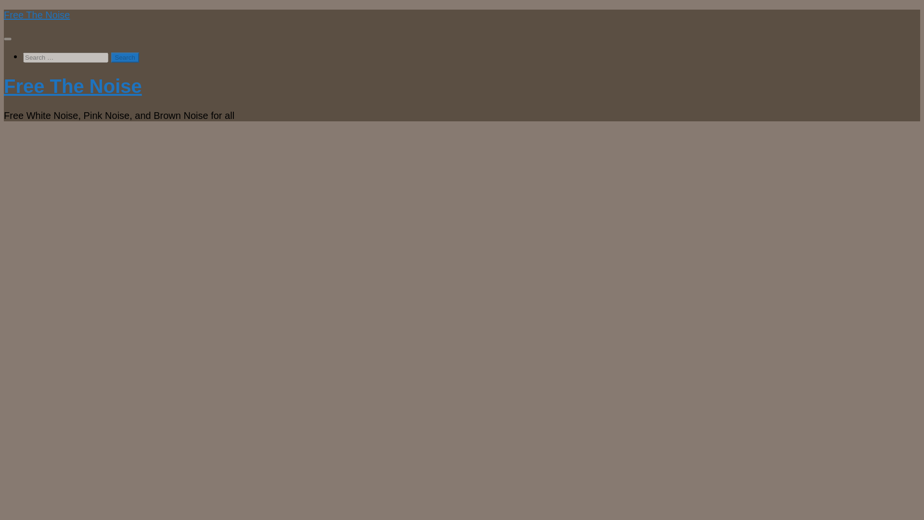 This screenshot has width=924, height=520. What do you see at coordinates (37, 15) in the screenshot?
I see `Free The Noise` at bounding box center [37, 15].